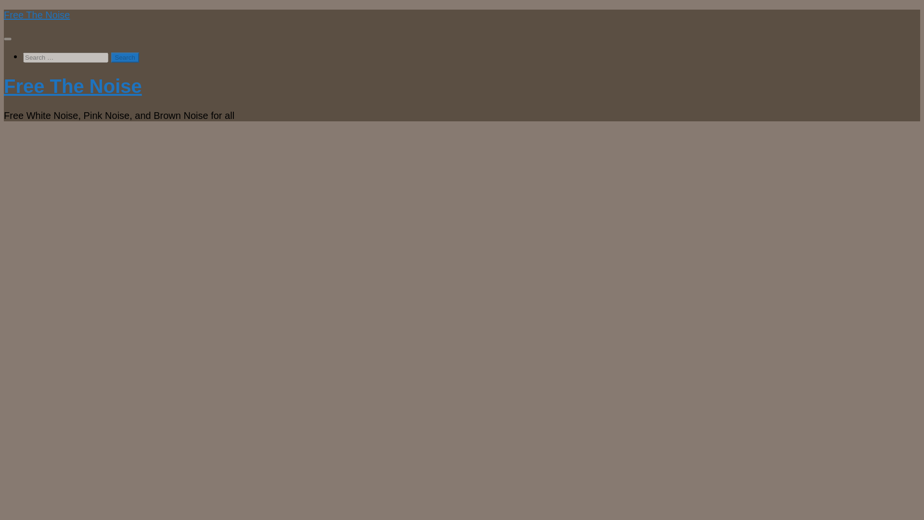 This screenshot has width=924, height=520. What do you see at coordinates (37, 15) in the screenshot?
I see `Free The Noise` at bounding box center [37, 15].